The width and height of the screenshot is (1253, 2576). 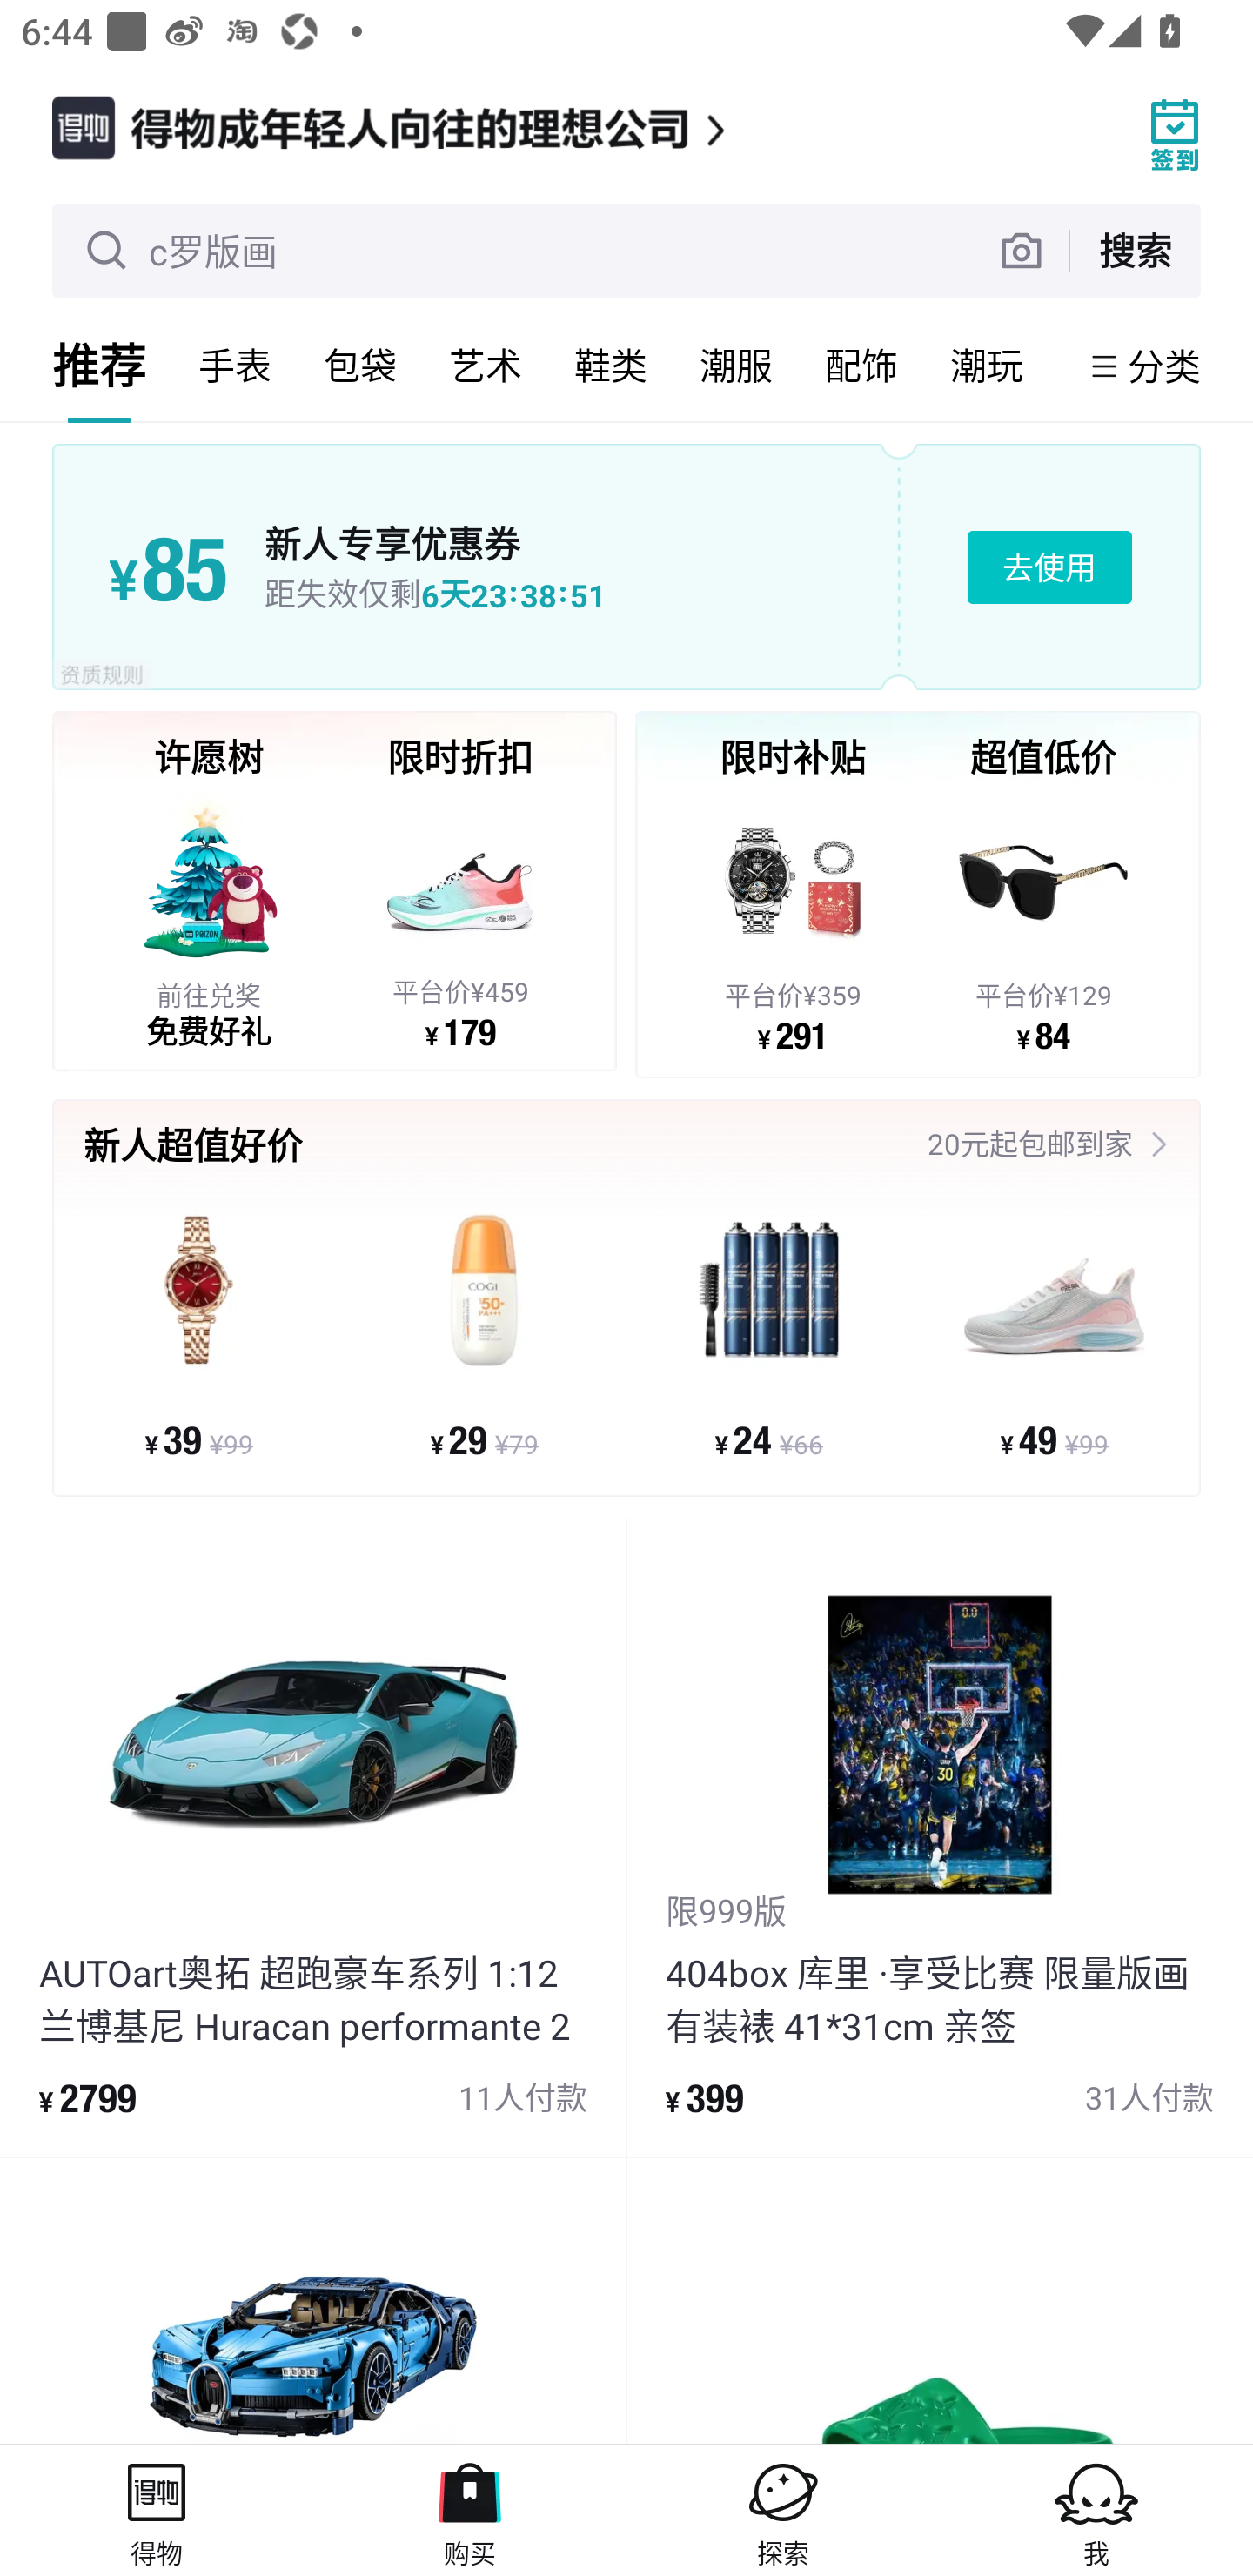 What do you see at coordinates (736, 366) in the screenshot?
I see `潮服` at bounding box center [736, 366].